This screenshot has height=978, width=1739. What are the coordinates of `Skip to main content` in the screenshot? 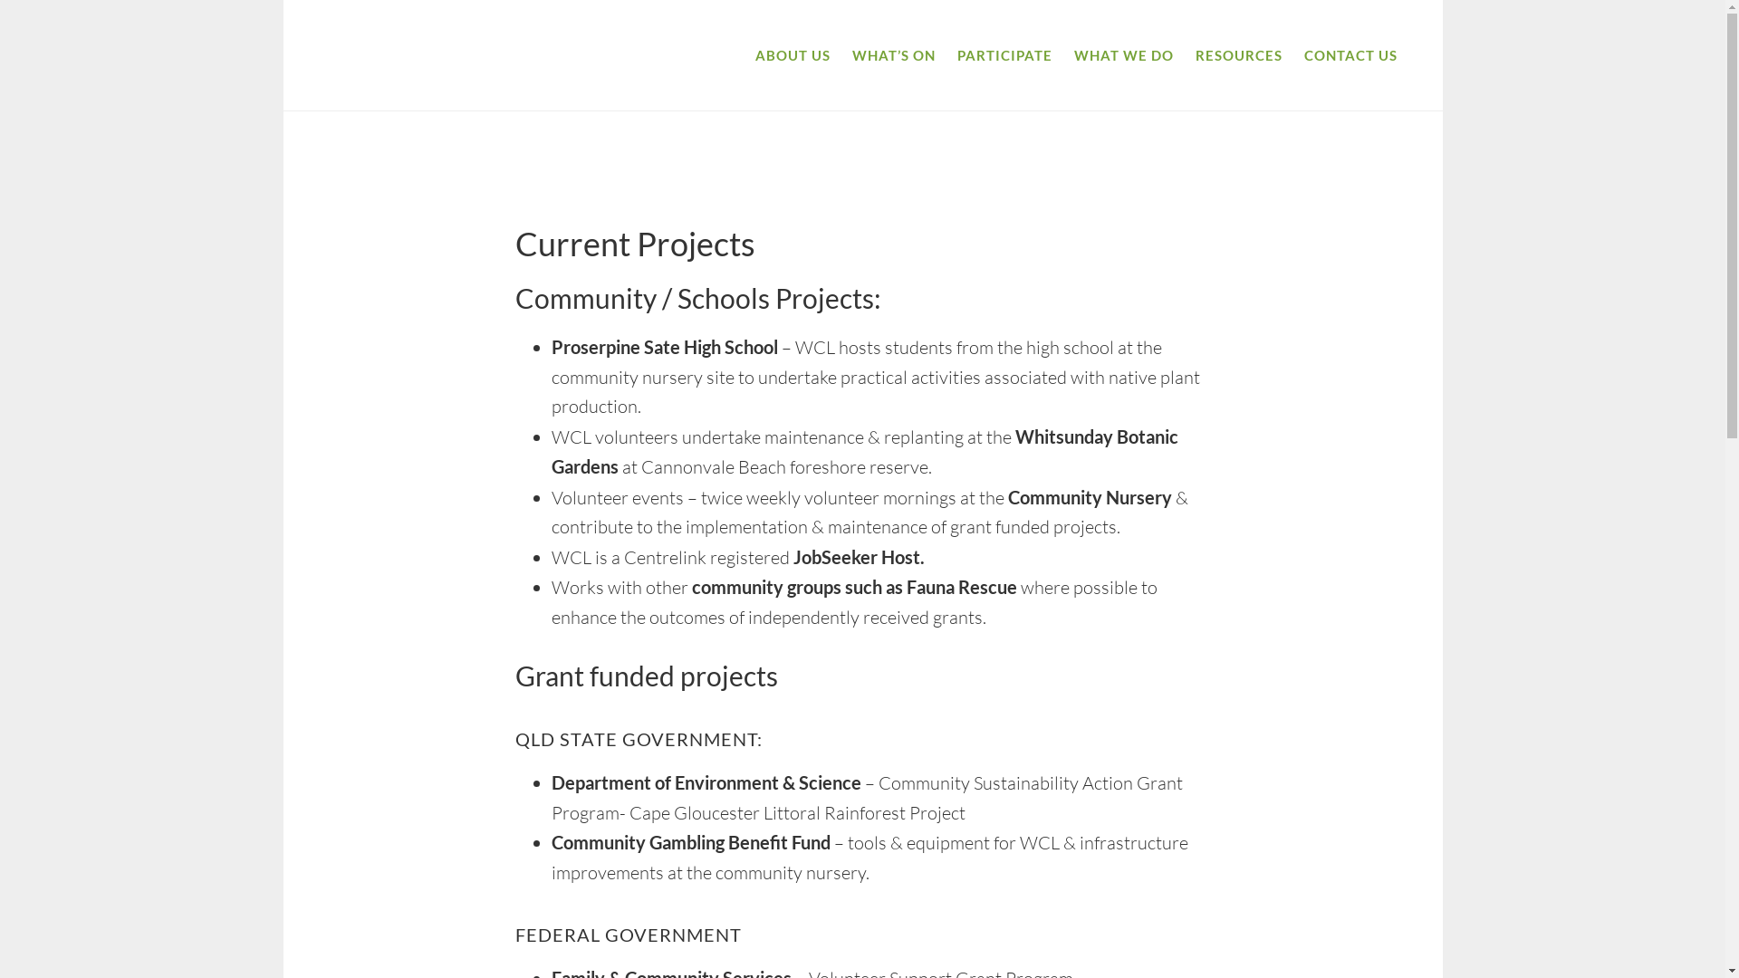 It's located at (283, 0).